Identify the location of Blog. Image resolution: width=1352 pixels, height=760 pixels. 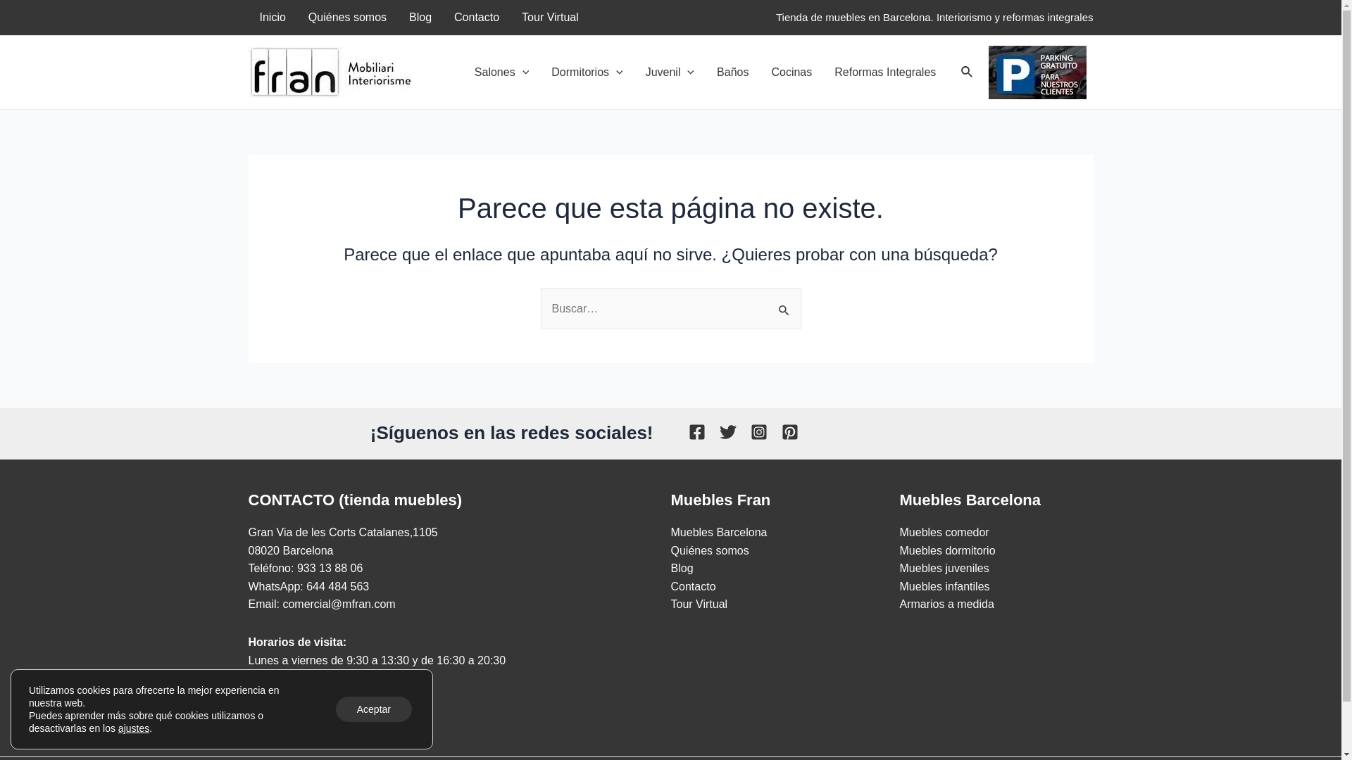
(682, 569).